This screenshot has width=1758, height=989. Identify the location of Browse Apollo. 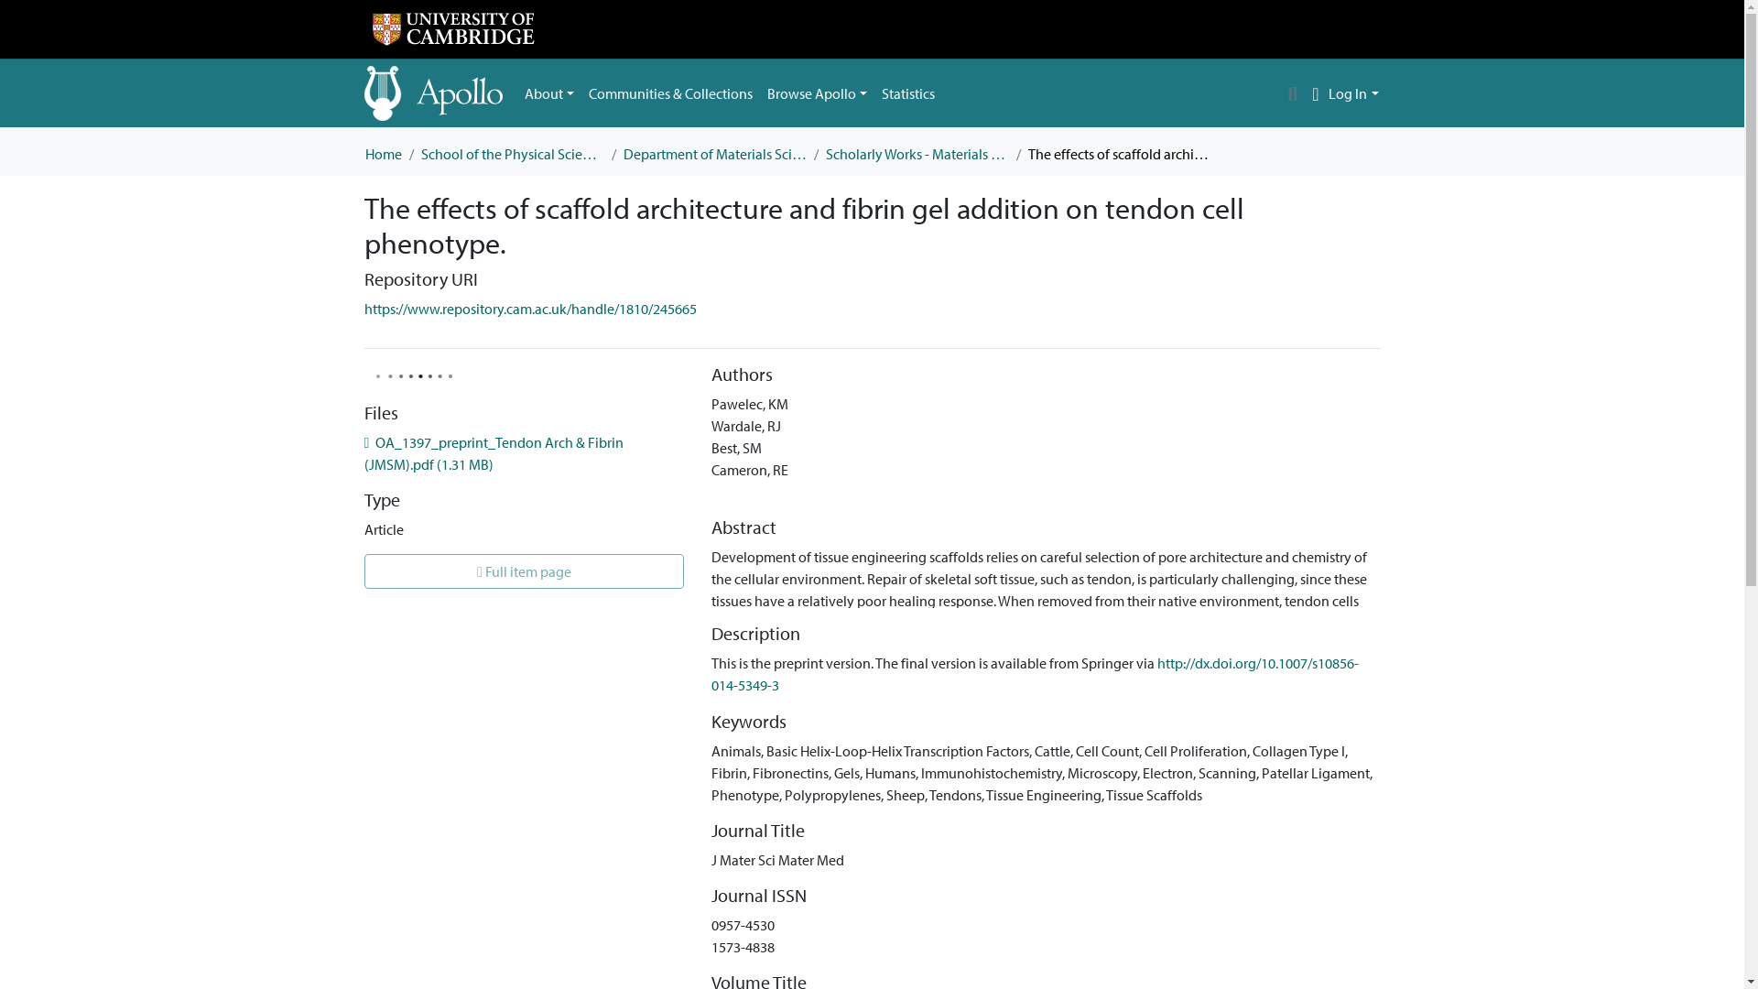
(817, 93).